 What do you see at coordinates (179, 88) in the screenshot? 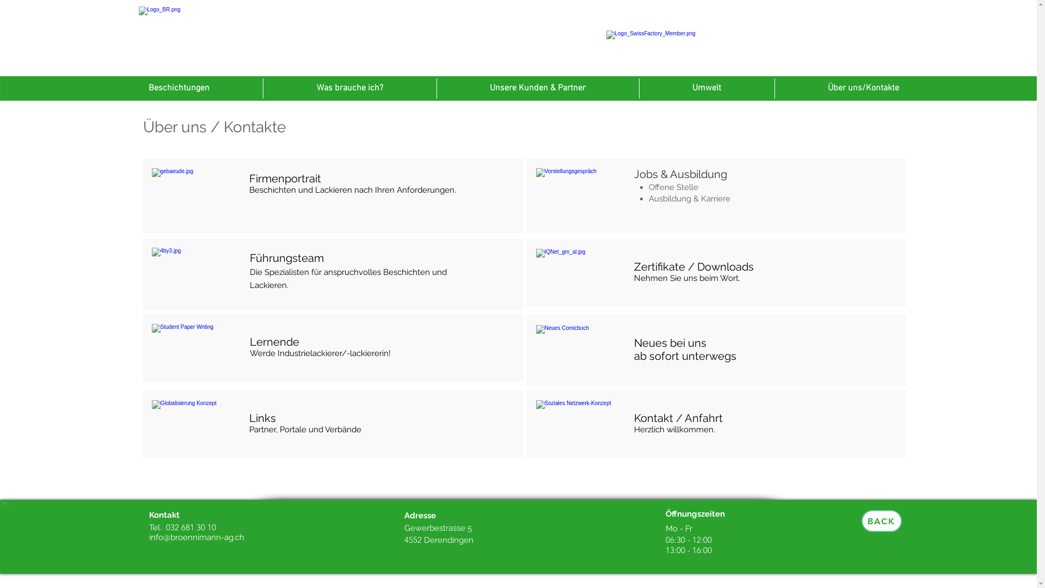
I see `Beschichtungen` at bounding box center [179, 88].